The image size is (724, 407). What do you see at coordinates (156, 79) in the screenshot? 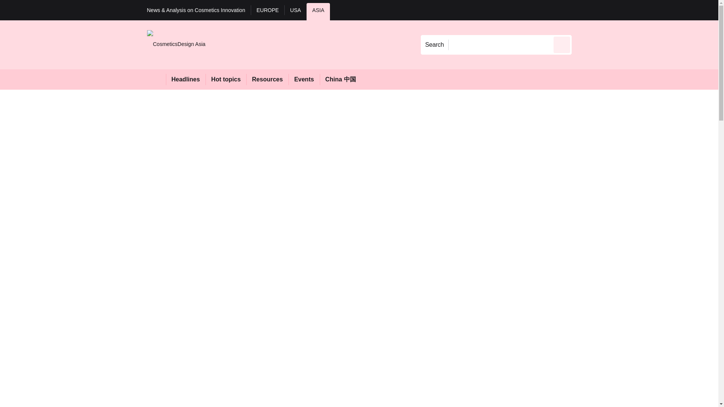
I see `Home` at bounding box center [156, 79].